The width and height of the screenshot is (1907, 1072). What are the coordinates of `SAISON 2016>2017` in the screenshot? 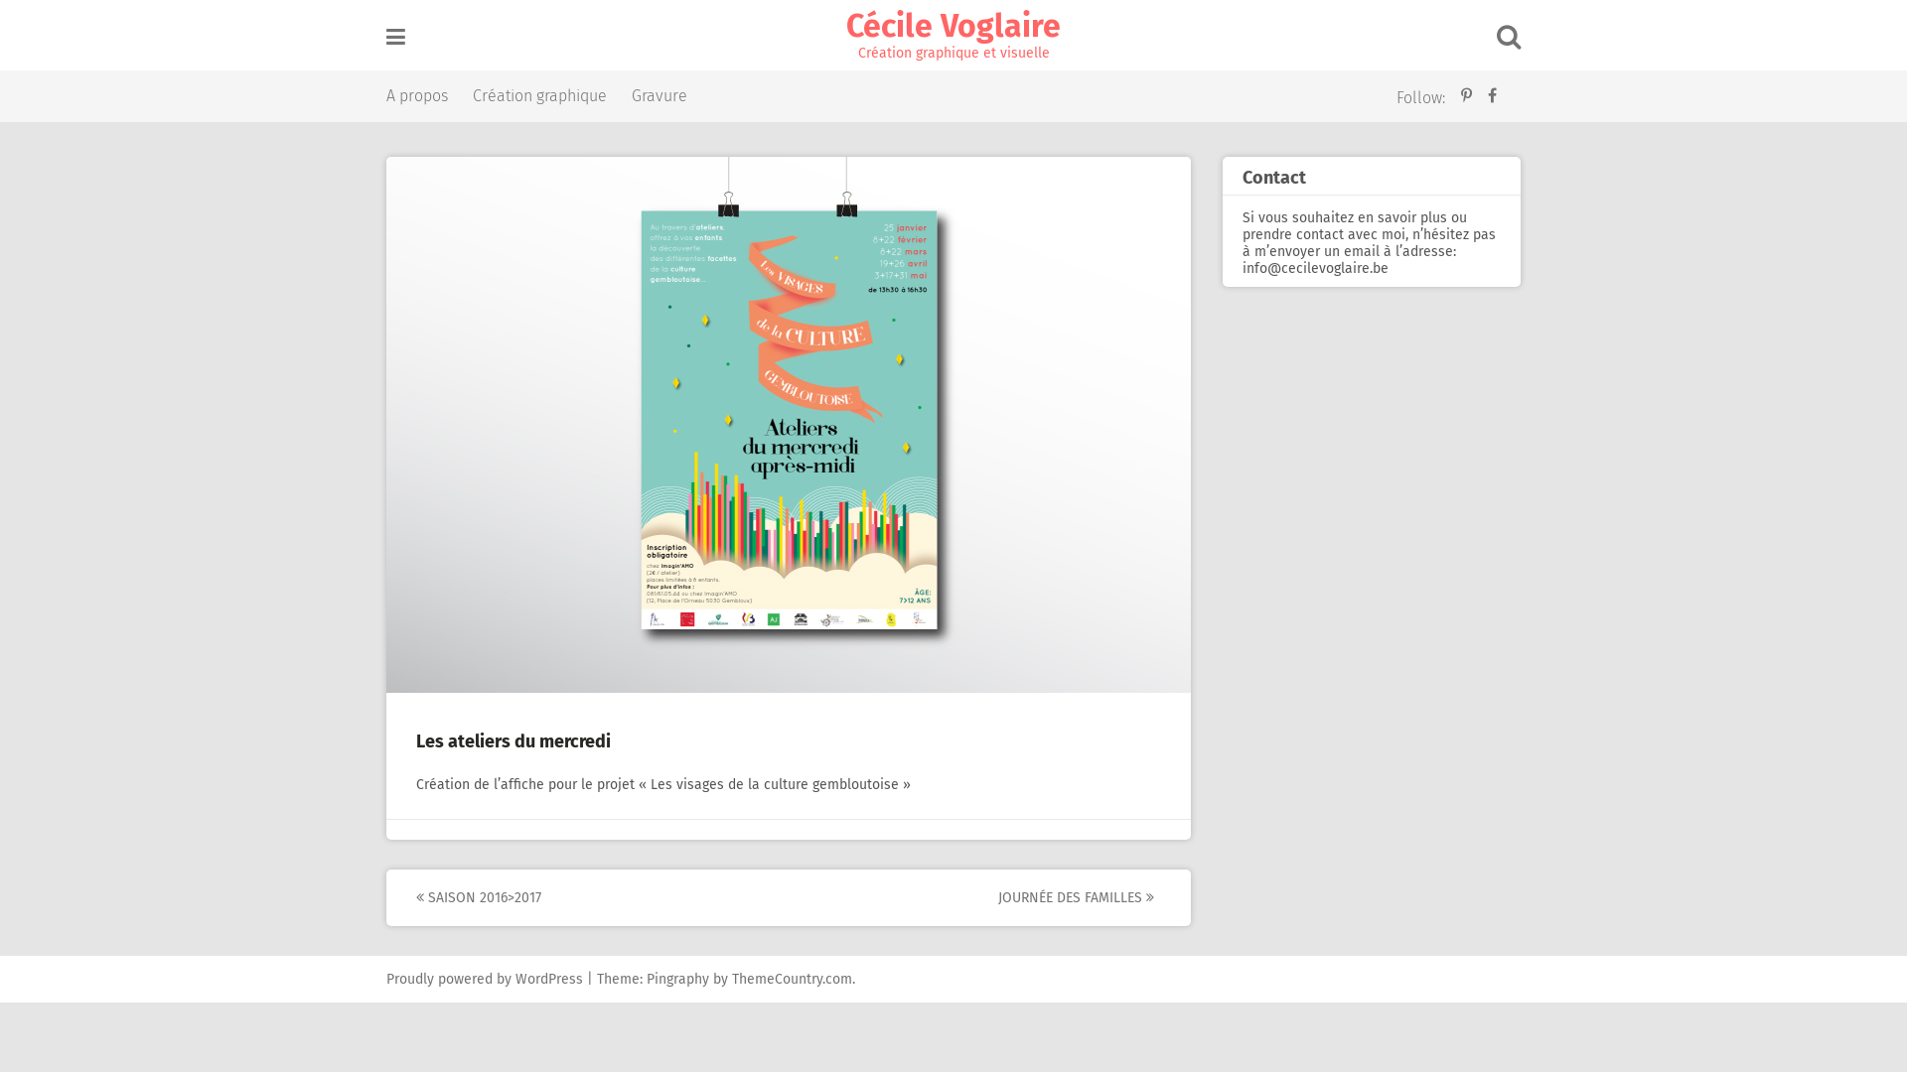 It's located at (599, 897).